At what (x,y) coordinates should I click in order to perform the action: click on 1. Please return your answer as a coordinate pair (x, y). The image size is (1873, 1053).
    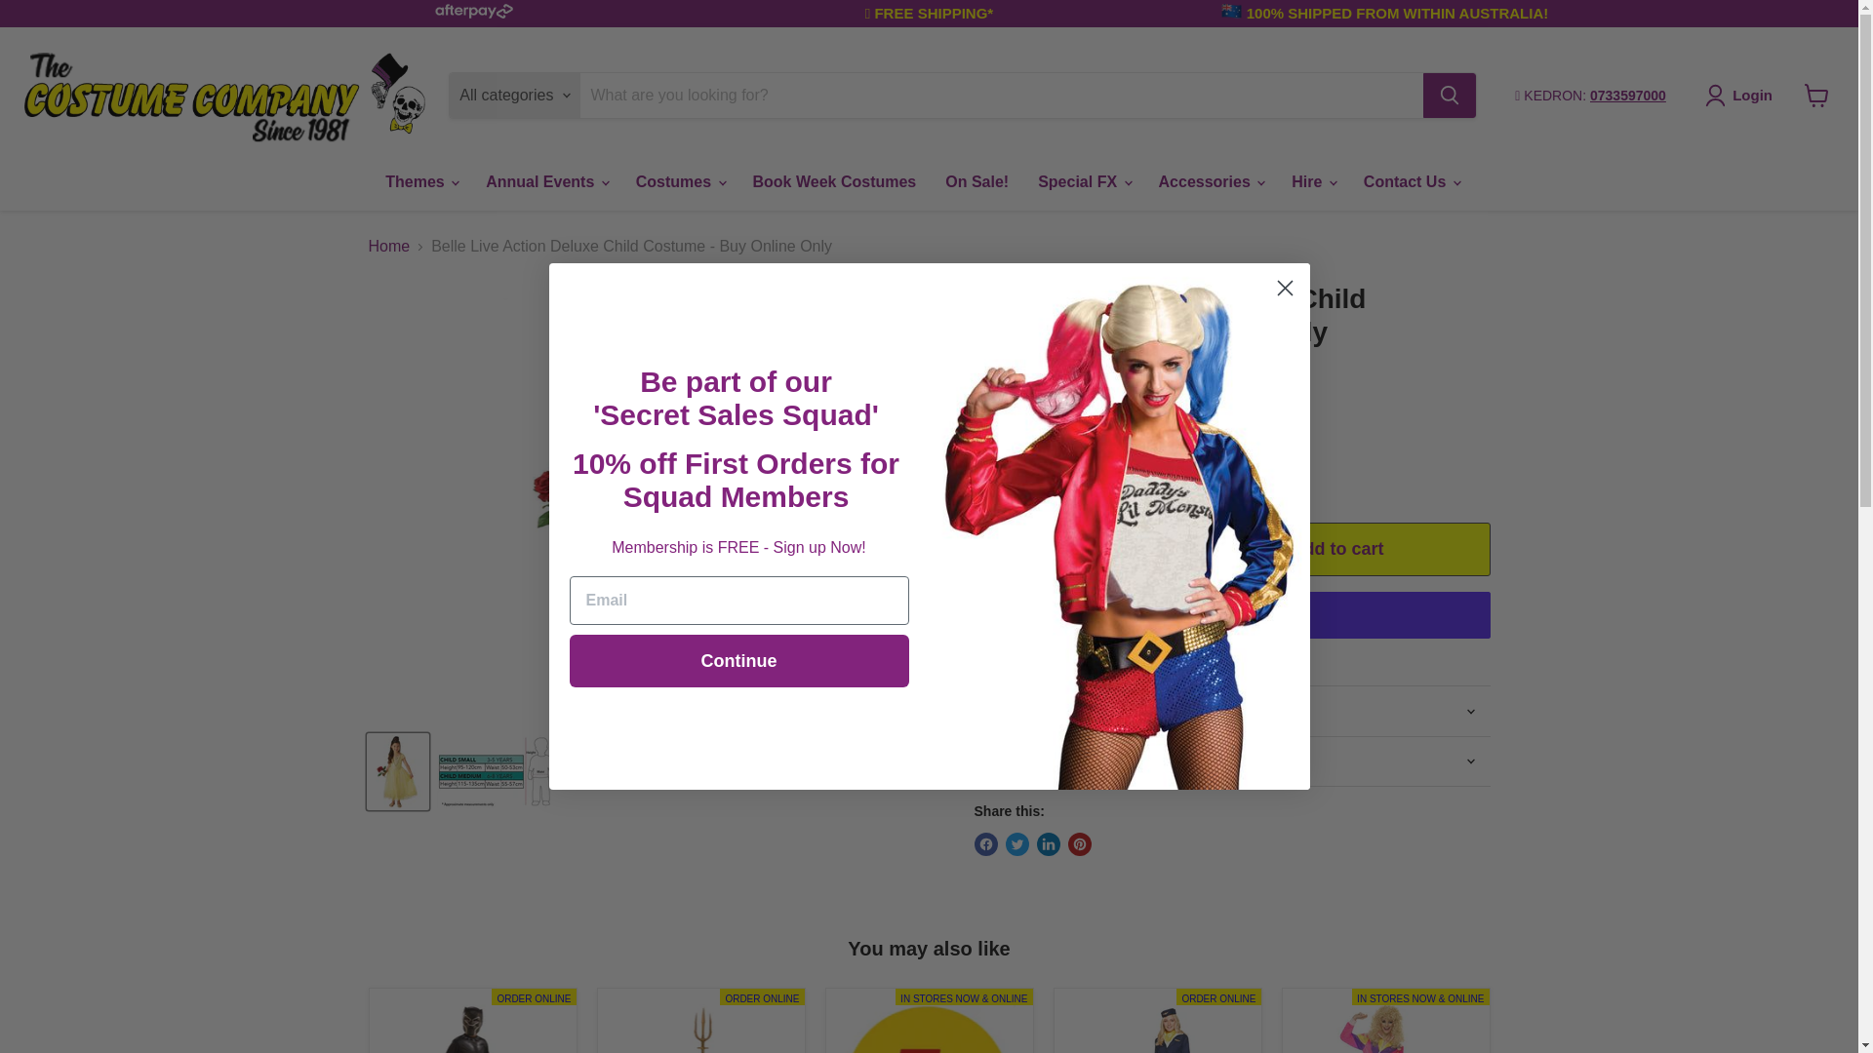
    Looking at the image, I should click on (1072, 548).